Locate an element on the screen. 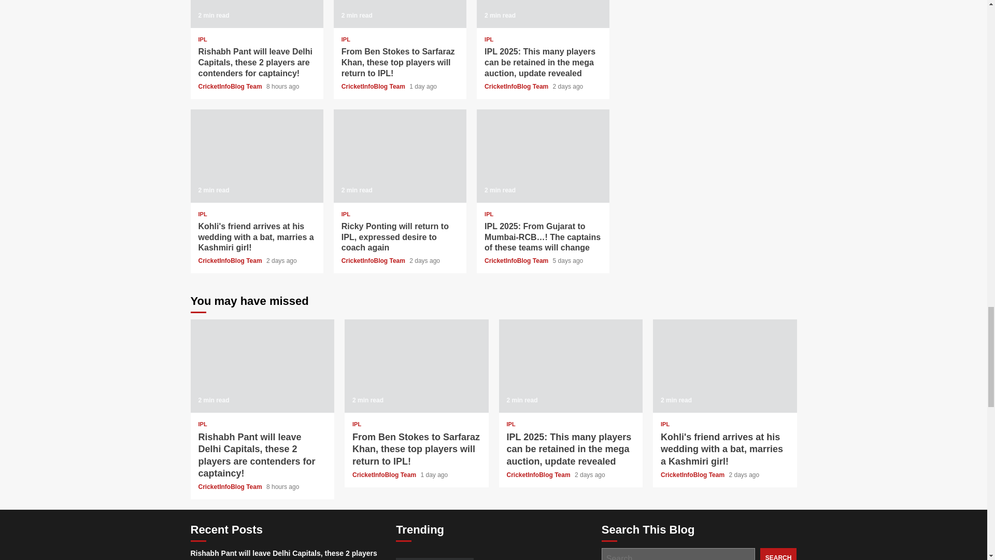 Image resolution: width=995 pixels, height=560 pixels. IPL is located at coordinates (202, 39).